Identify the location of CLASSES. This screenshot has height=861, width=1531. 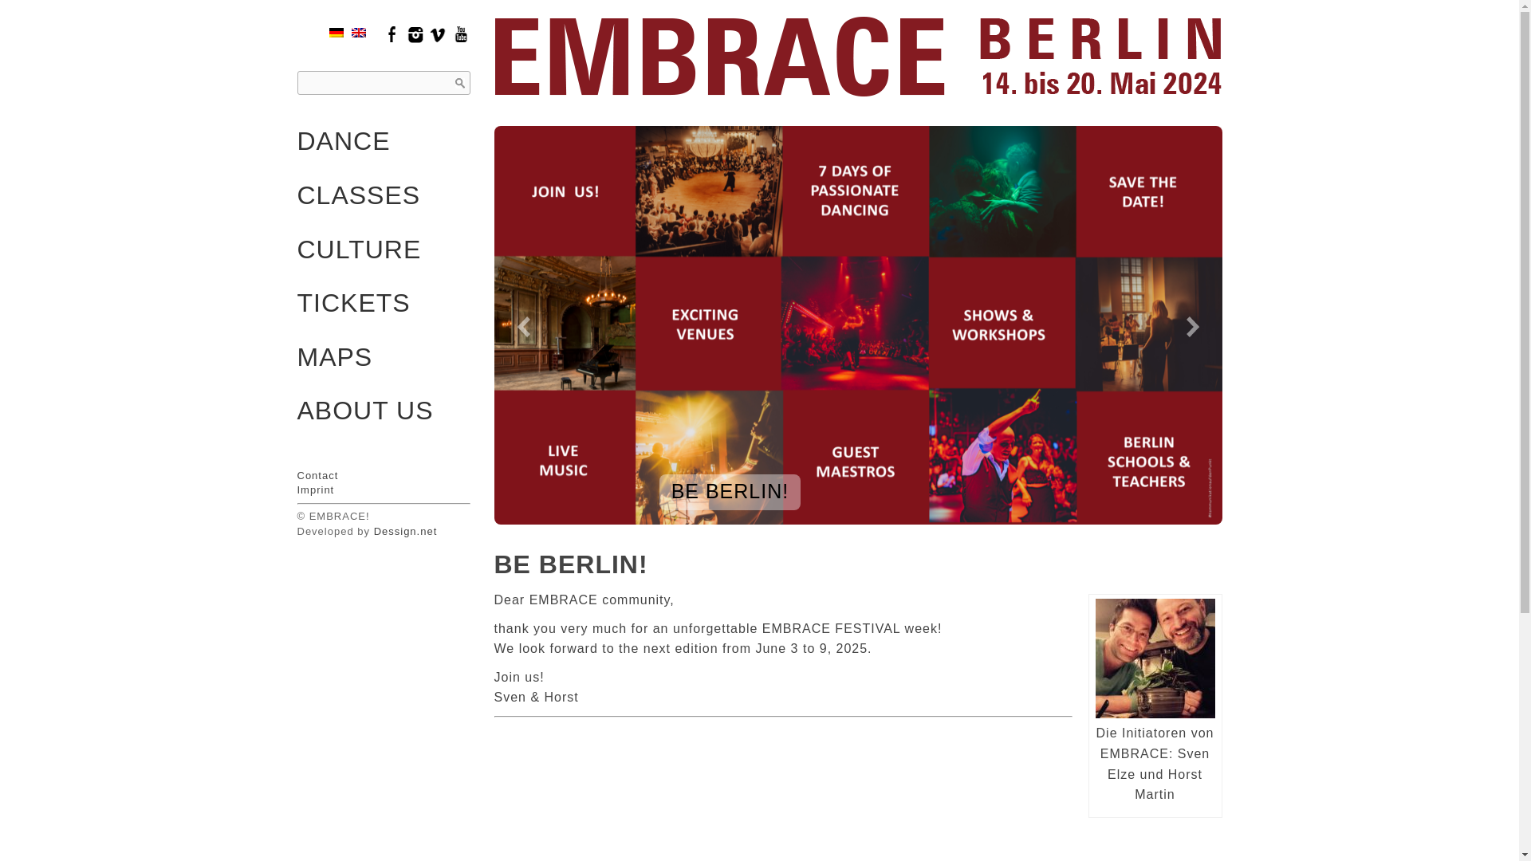
(380, 196).